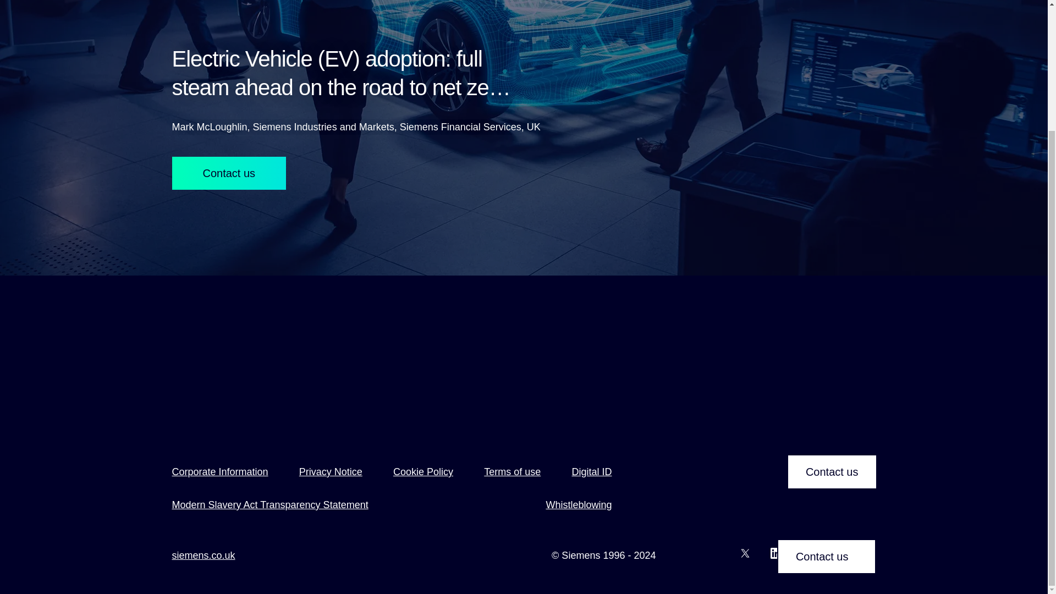 This screenshot has height=594, width=1056. What do you see at coordinates (827, 395) in the screenshot?
I see `Contact us` at bounding box center [827, 395].